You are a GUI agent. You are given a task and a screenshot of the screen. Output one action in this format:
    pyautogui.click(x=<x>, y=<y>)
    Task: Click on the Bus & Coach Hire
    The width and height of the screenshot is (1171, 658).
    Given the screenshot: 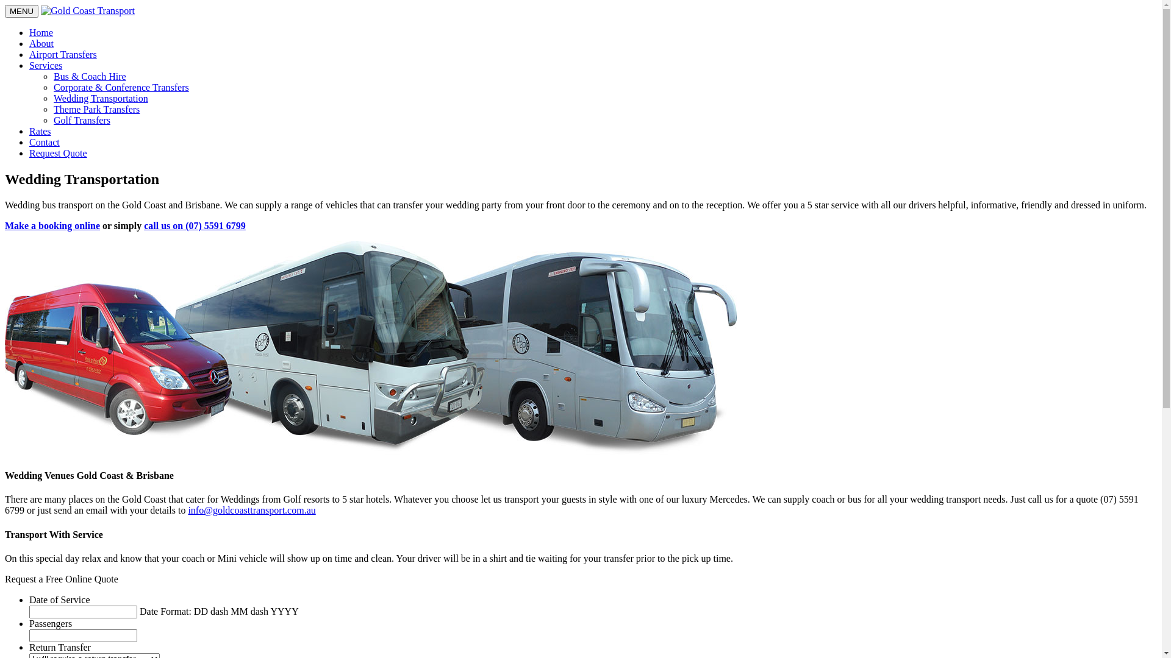 What is the action you would take?
    pyautogui.click(x=90, y=77)
    